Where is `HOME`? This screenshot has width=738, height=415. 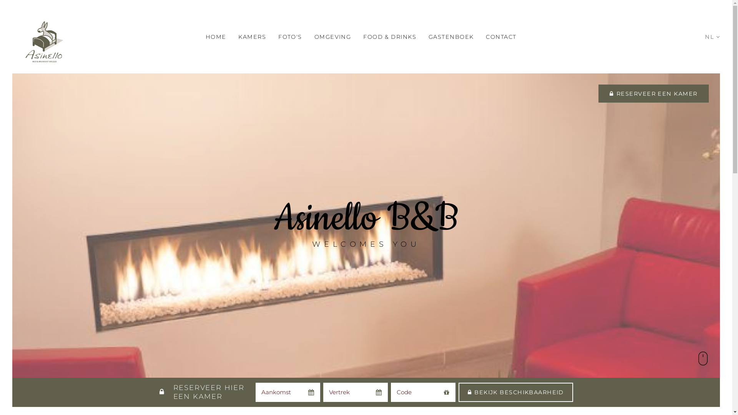
HOME is located at coordinates (216, 37).